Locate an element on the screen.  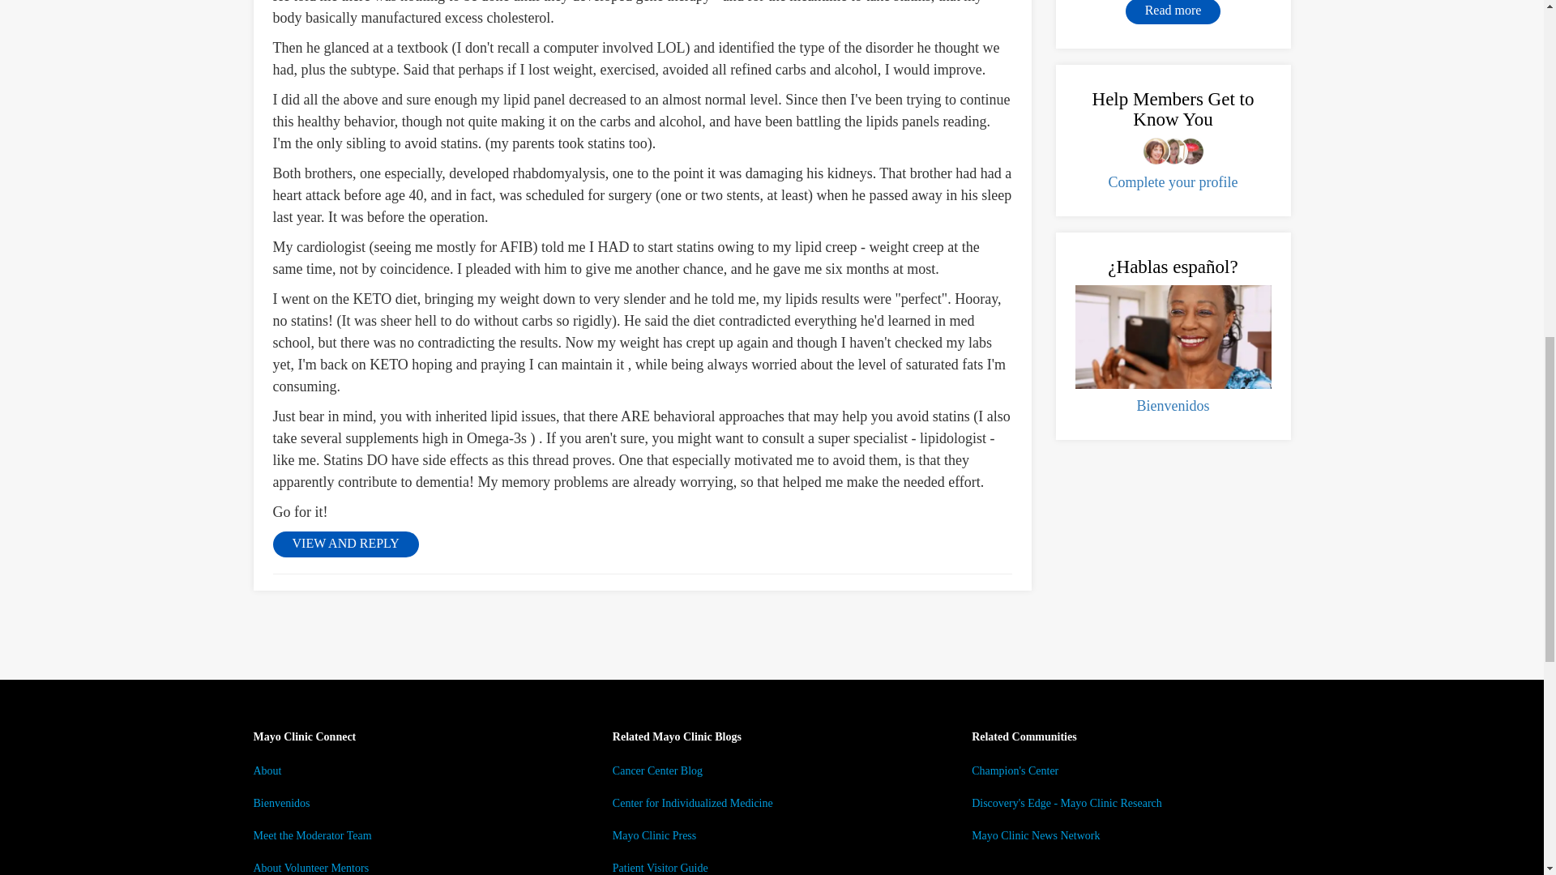
Center for Individualized Medicine is located at coordinates (693, 803).